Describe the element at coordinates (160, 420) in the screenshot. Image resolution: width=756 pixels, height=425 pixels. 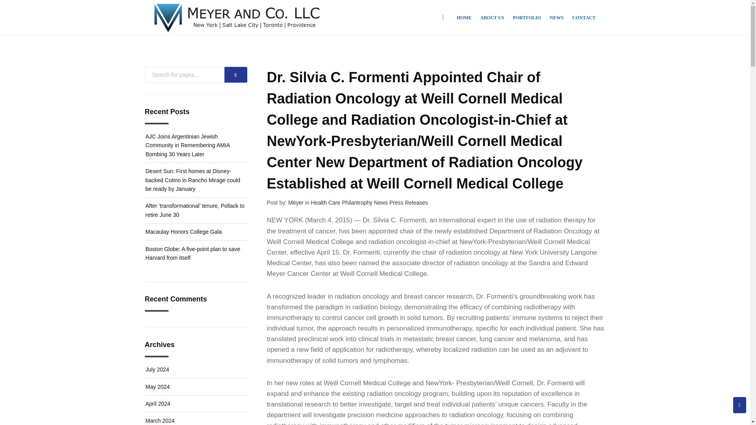
I see `March 2024` at that location.